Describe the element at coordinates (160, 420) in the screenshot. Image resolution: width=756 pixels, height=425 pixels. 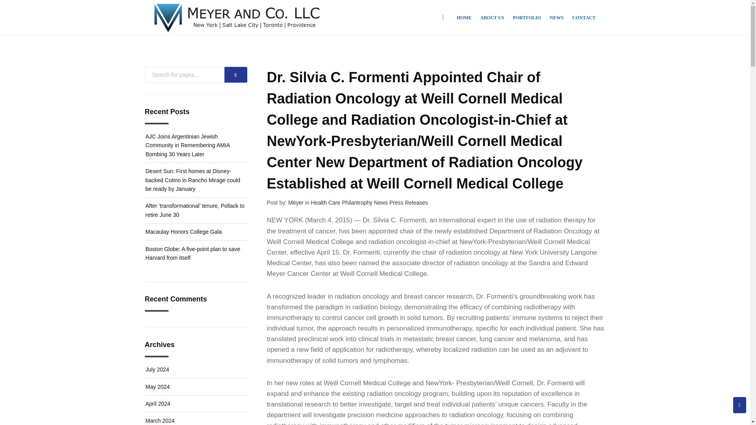
I see `March 2024` at that location.